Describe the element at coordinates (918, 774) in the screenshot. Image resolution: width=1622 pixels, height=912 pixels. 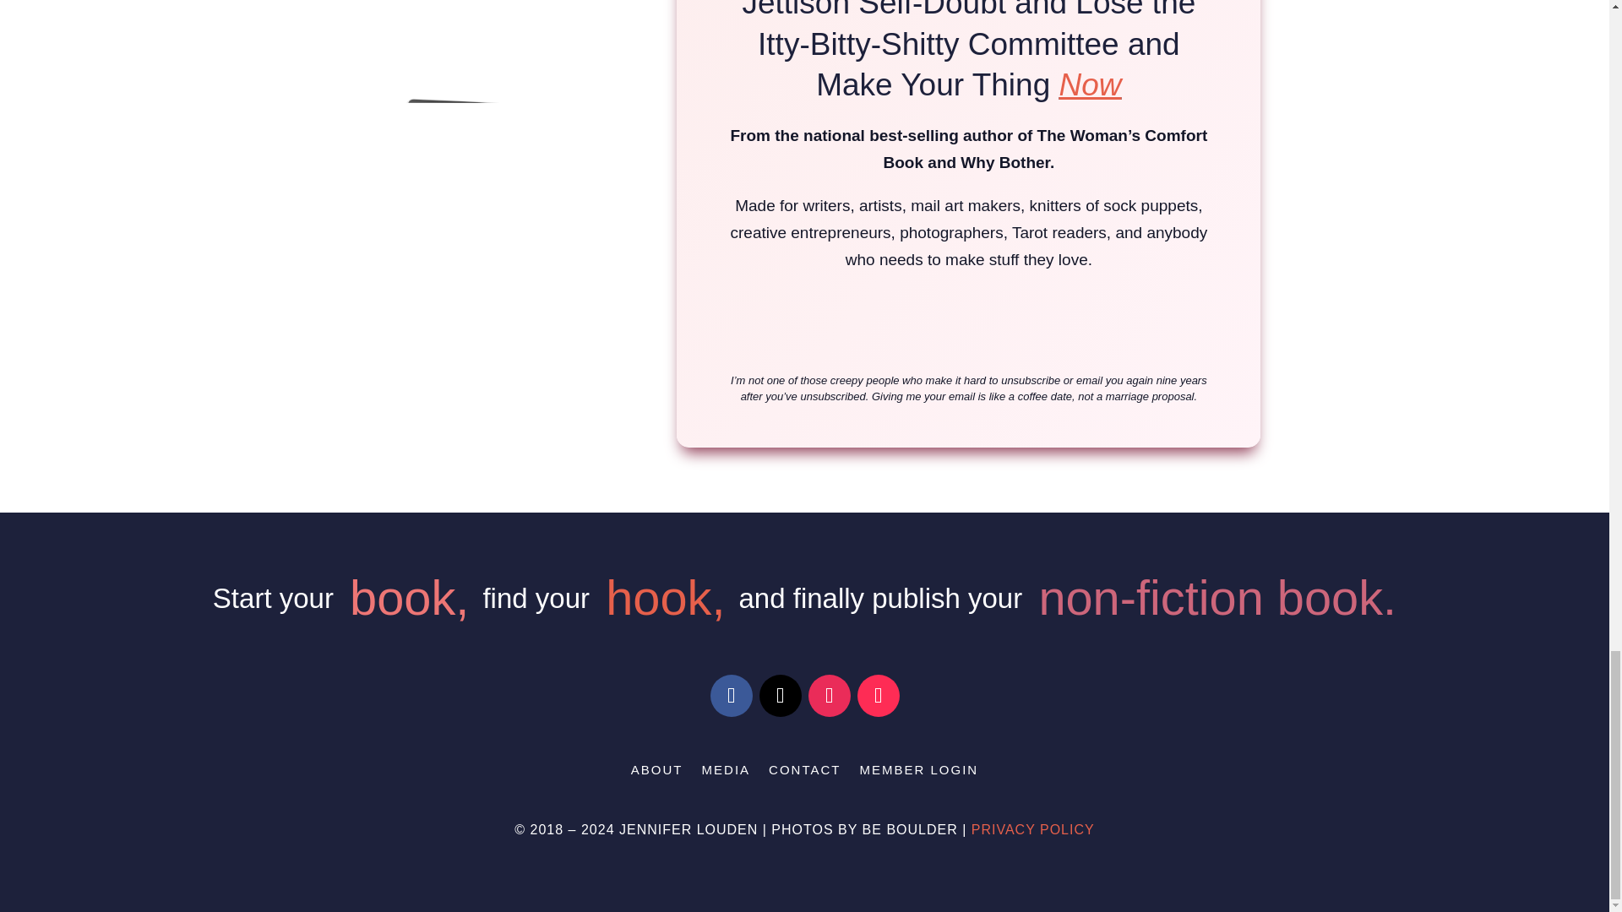
I see `MEMBER LOGIN` at that location.